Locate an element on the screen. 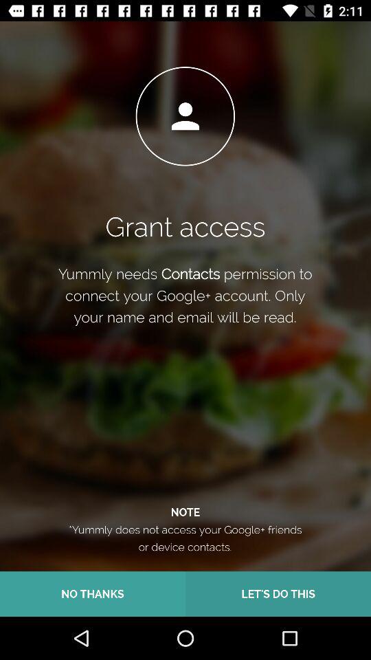 This screenshot has height=660, width=371. choose the icon at the bottom left corner is located at coordinates (93, 594).